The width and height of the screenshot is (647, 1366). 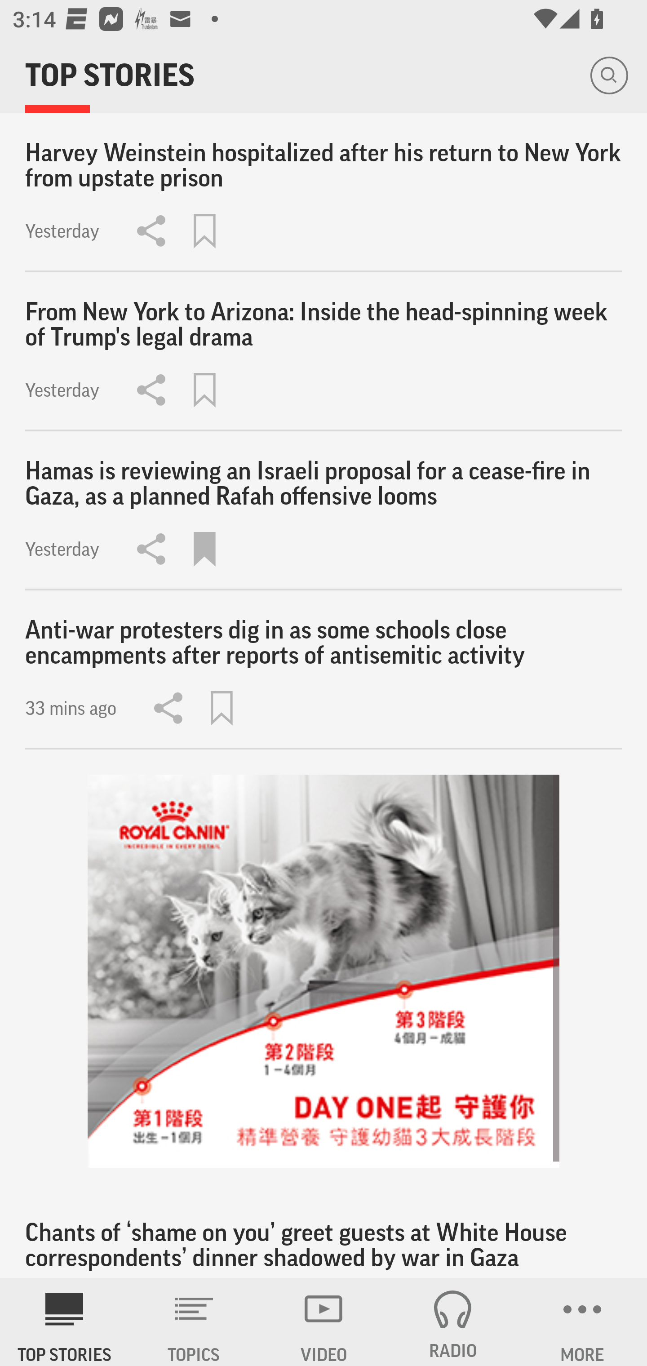 What do you see at coordinates (453, 1322) in the screenshot?
I see `RADIO` at bounding box center [453, 1322].